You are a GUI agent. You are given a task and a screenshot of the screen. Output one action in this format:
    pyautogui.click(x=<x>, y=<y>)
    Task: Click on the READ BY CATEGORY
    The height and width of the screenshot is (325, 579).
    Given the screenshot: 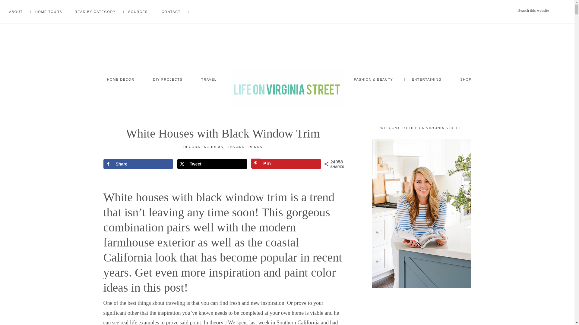 What is the action you would take?
    pyautogui.click(x=95, y=11)
    